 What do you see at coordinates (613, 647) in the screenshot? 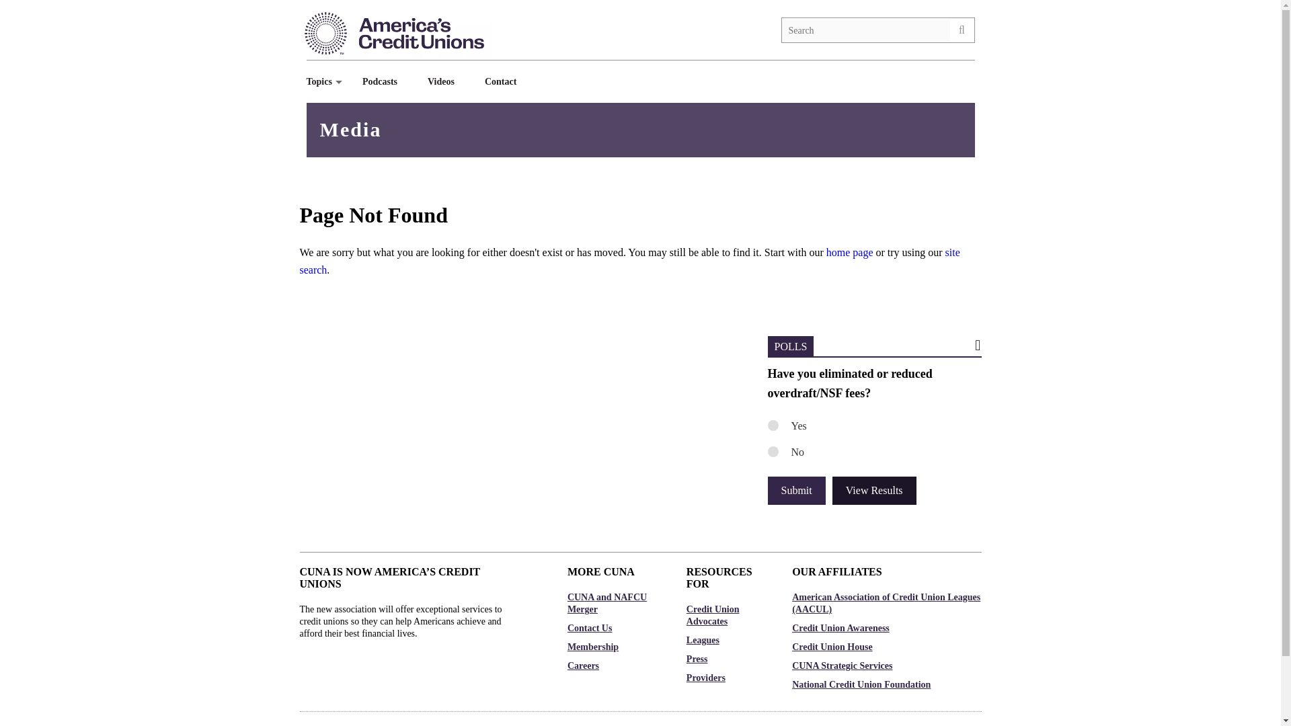
I see `Membership` at bounding box center [613, 647].